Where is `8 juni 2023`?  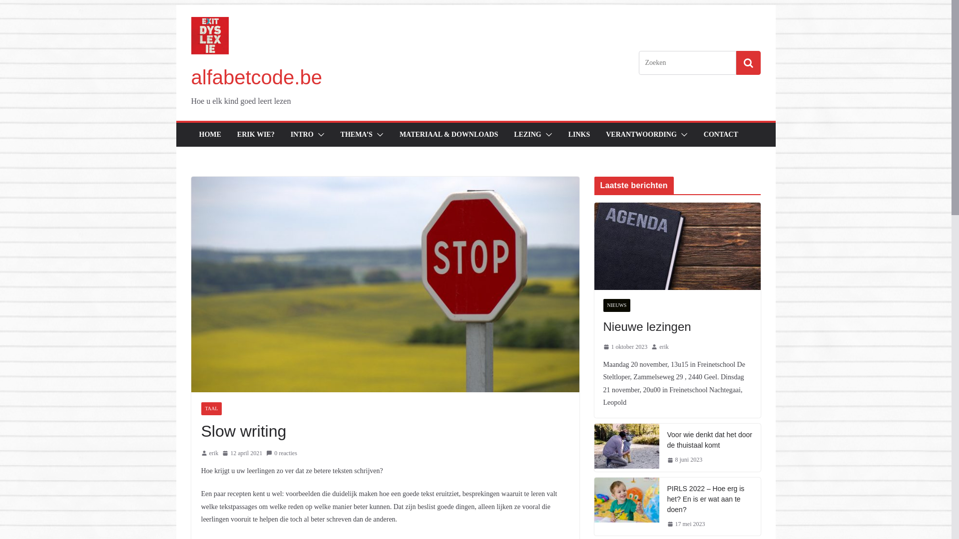
8 juni 2023 is located at coordinates (685, 460).